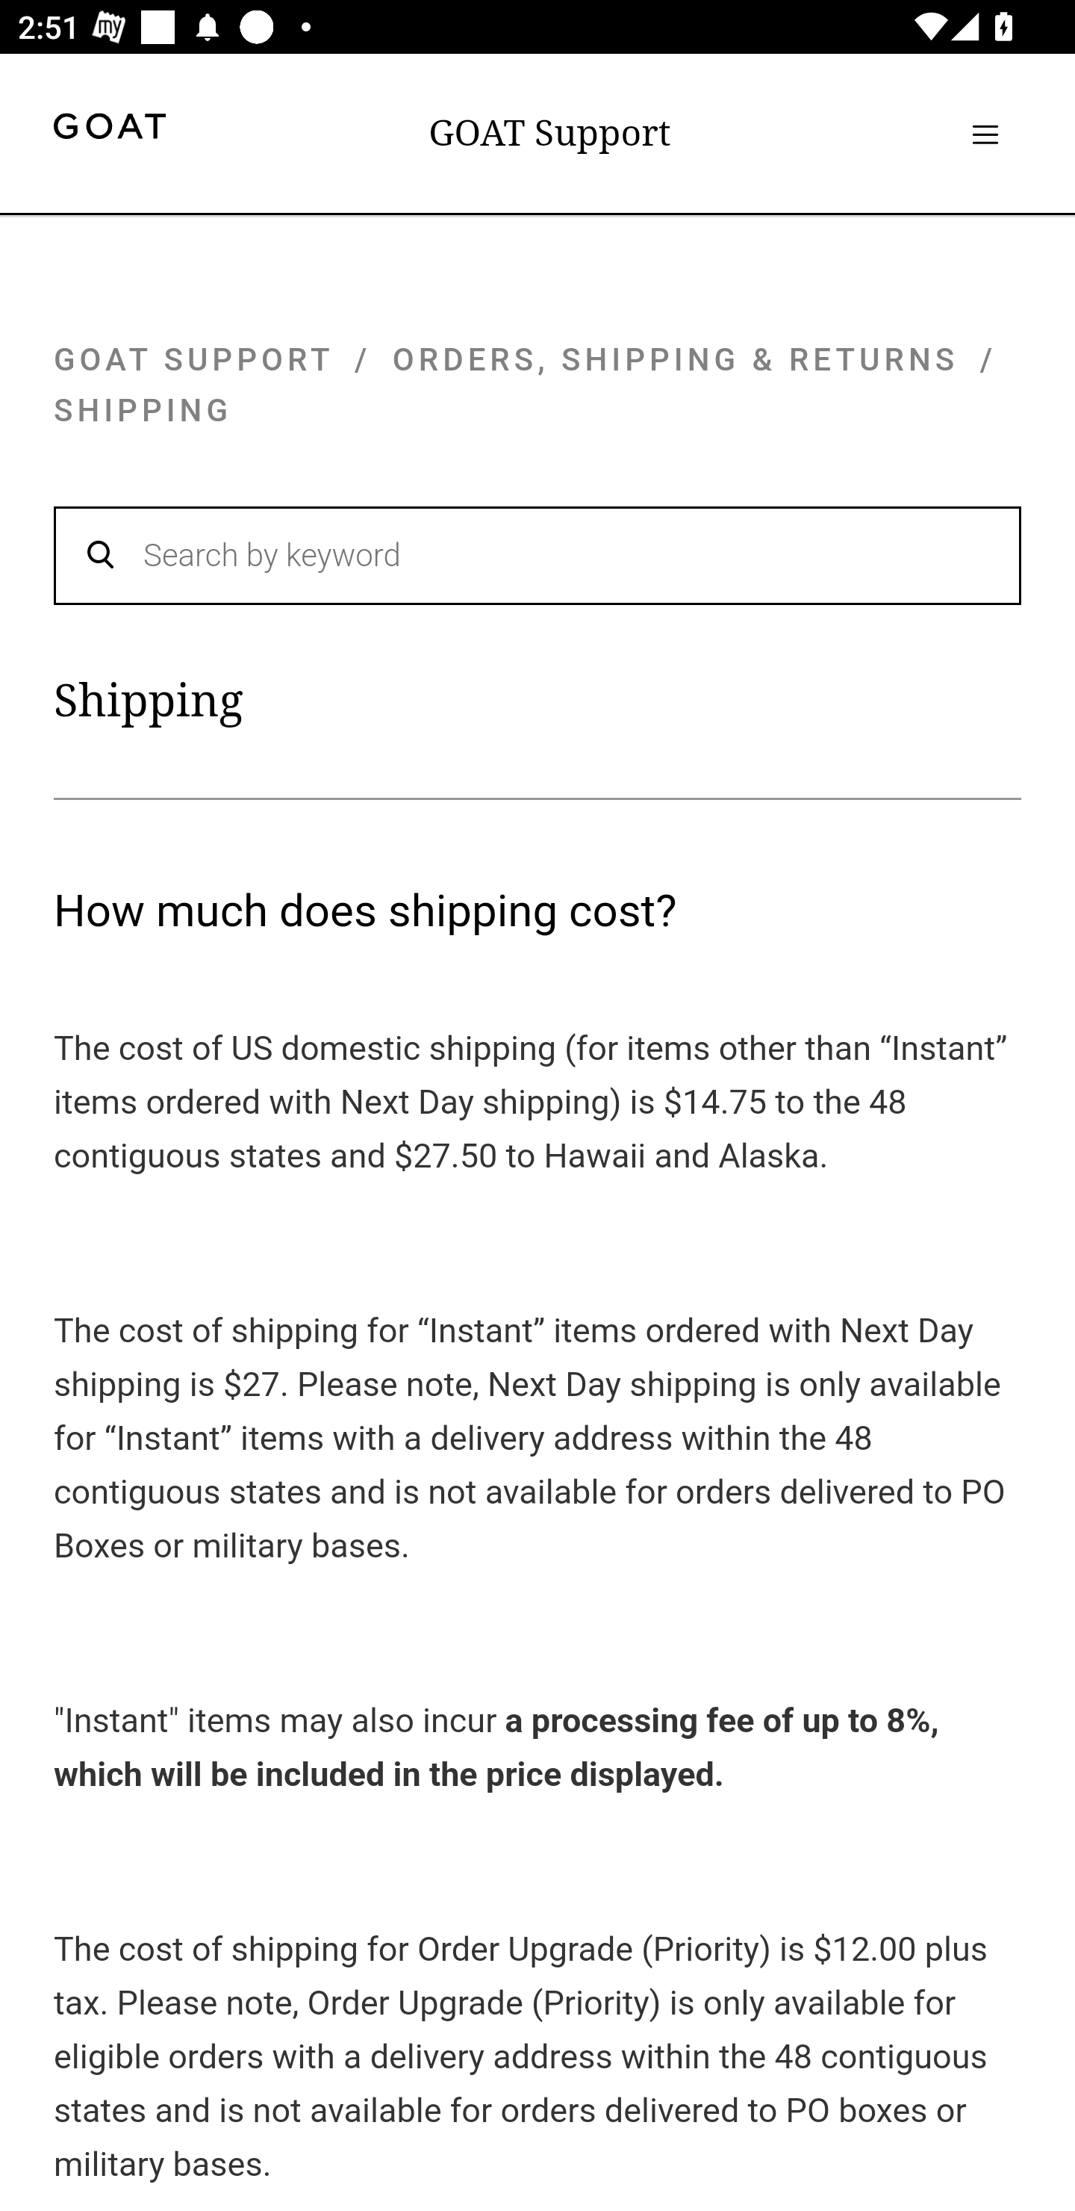 This screenshot has width=1075, height=2211. What do you see at coordinates (549, 133) in the screenshot?
I see `GOAT Support` at bounding box center [549, 133].